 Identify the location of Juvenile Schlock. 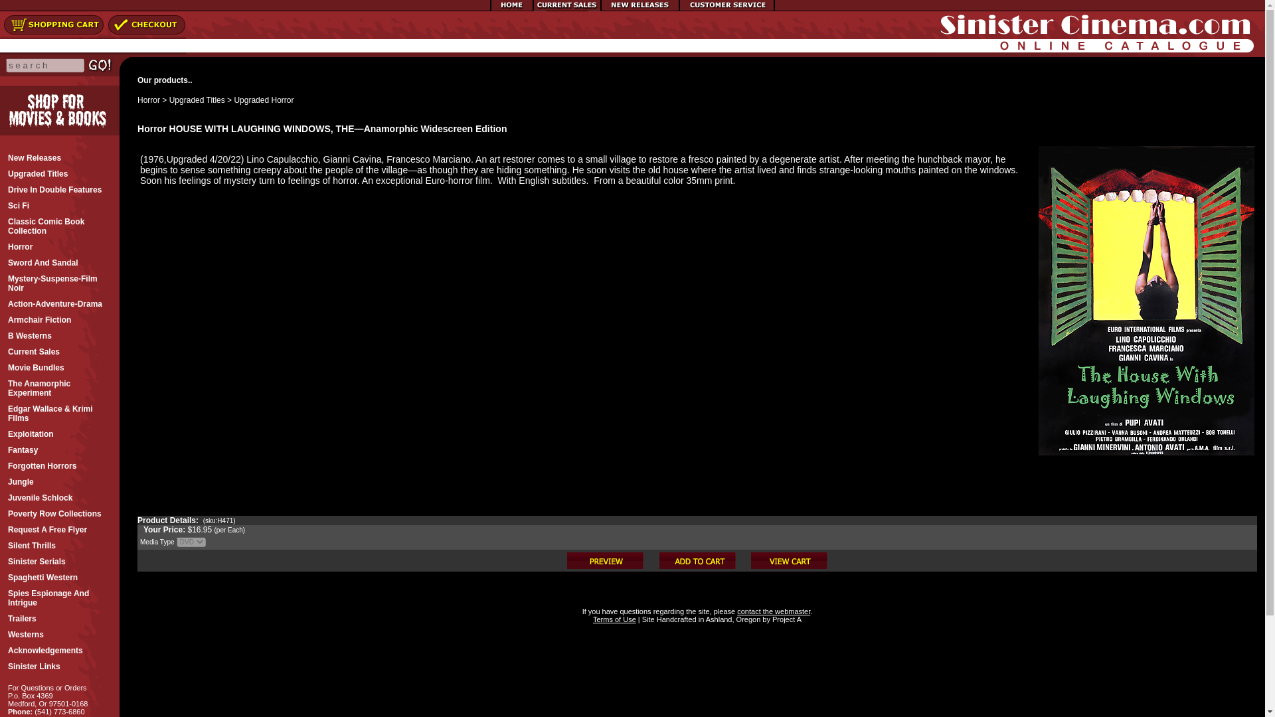
(60, 498).